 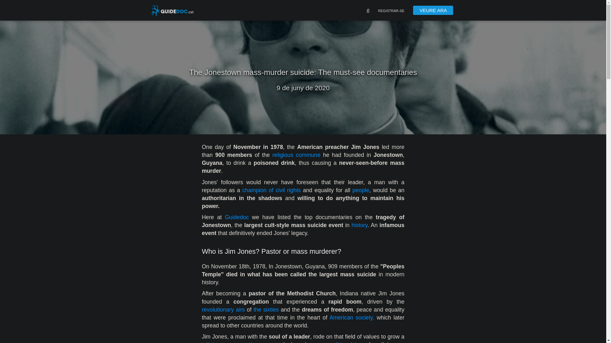 I want to click on VEURE ARA, so click(x=433, y=10).